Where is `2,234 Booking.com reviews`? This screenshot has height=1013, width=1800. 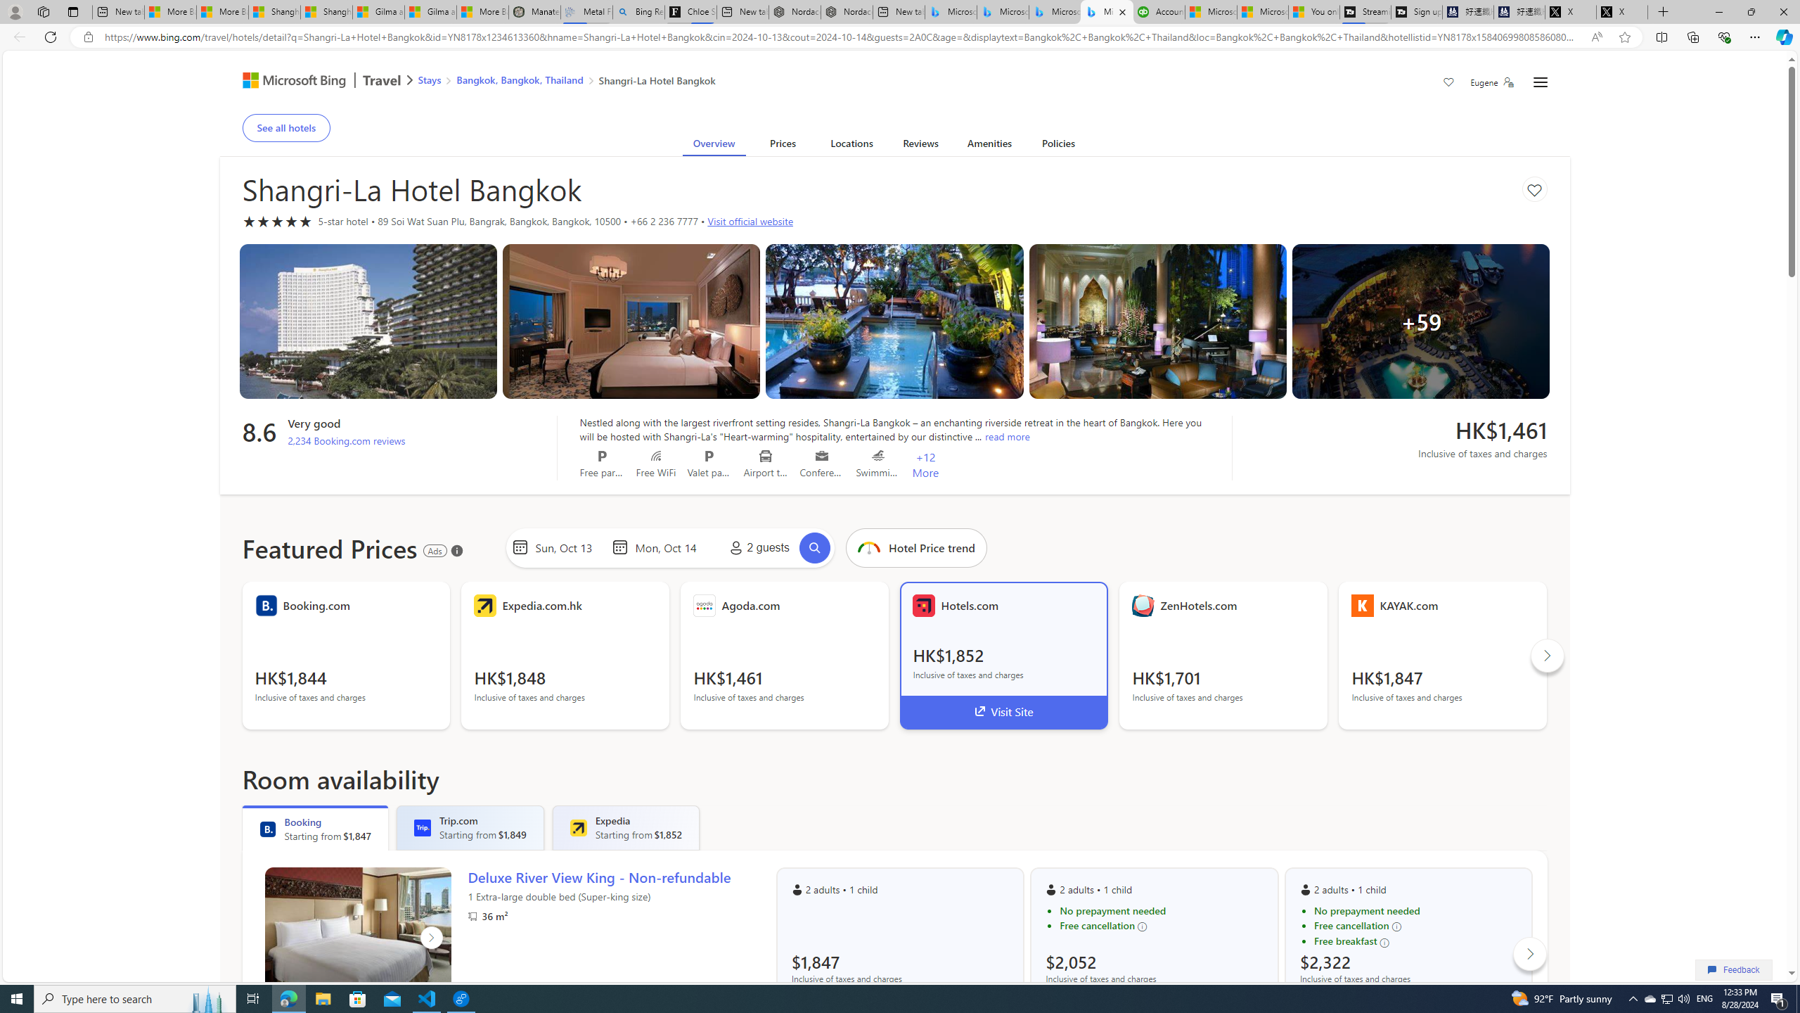
2,234 Booking.com reviews is located at coordinates (346, 440).